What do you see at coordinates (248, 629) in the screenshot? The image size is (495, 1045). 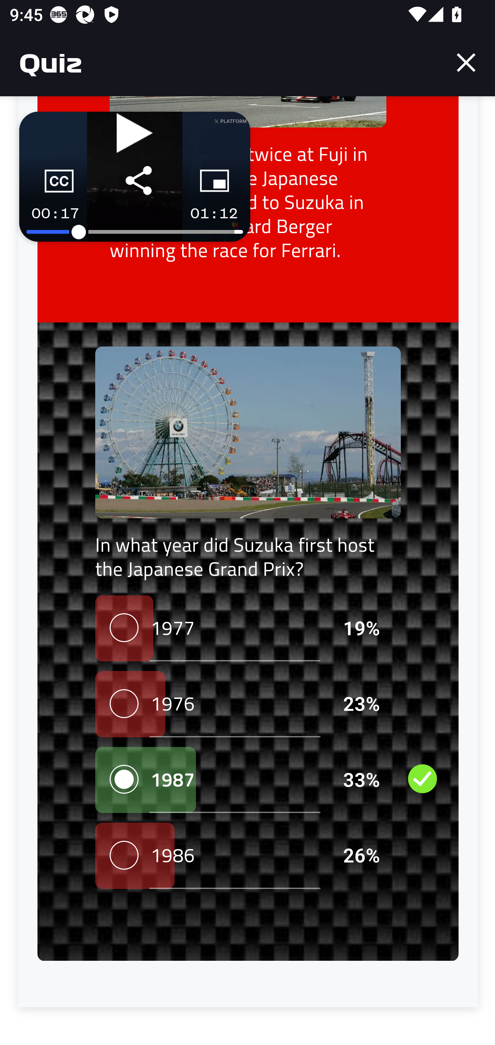 I see `1977 19%` at bounding box center [248, 629].